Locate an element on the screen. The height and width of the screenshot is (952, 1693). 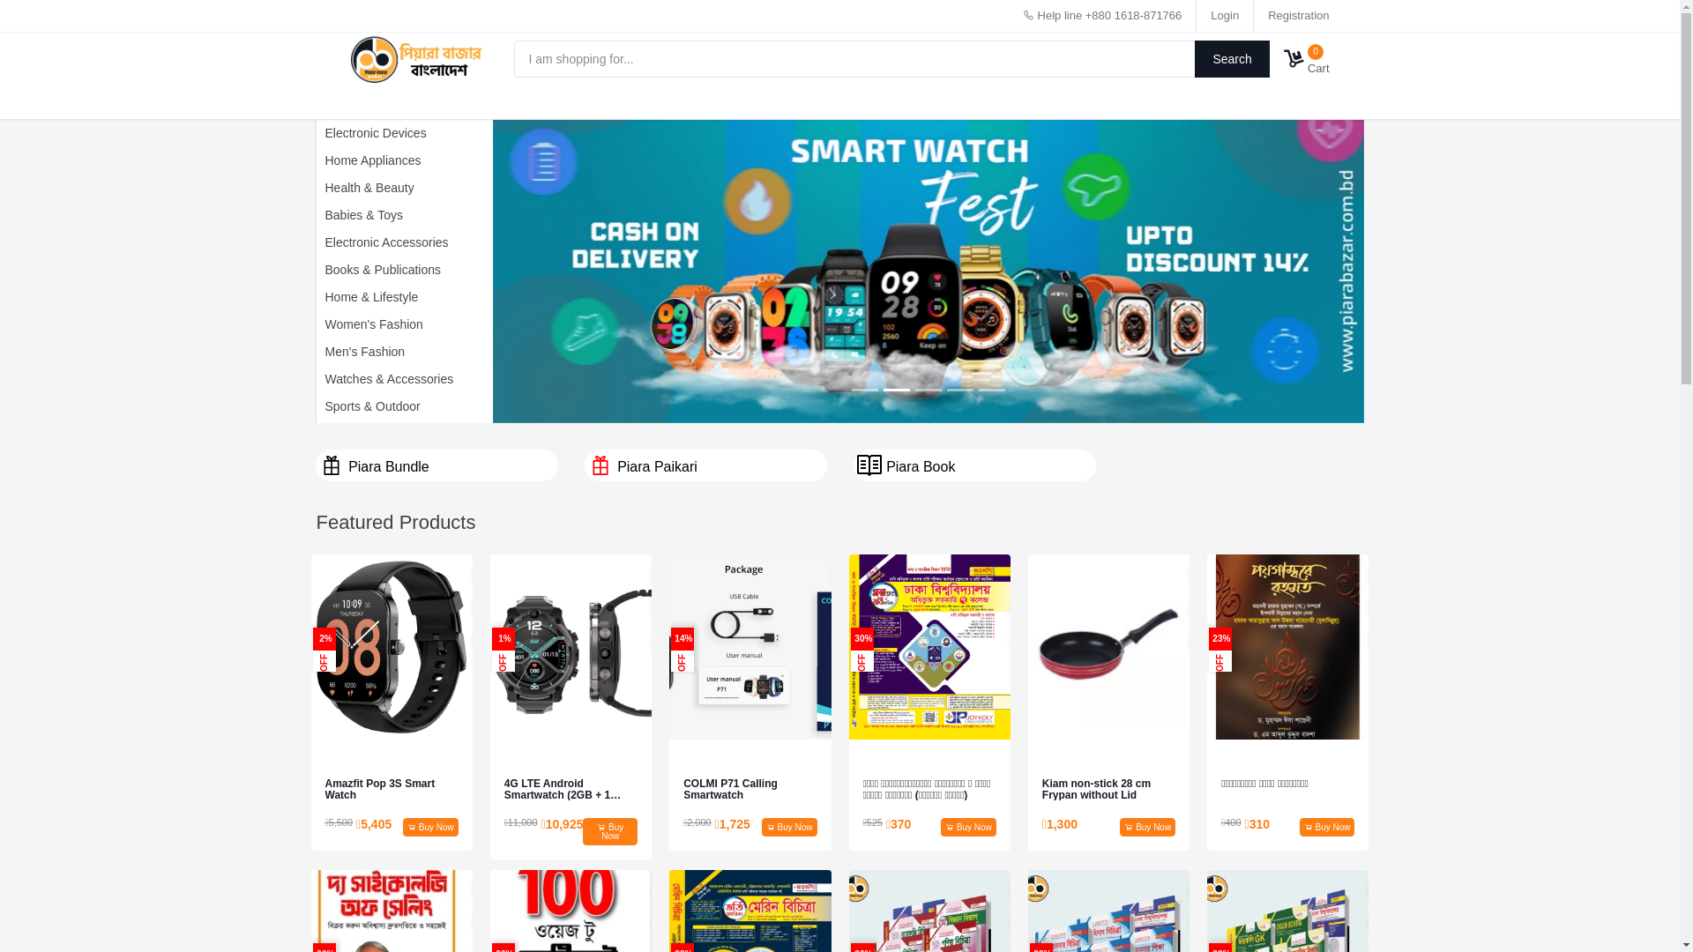
Watches & Accessories is located at coordinates (384, 379).